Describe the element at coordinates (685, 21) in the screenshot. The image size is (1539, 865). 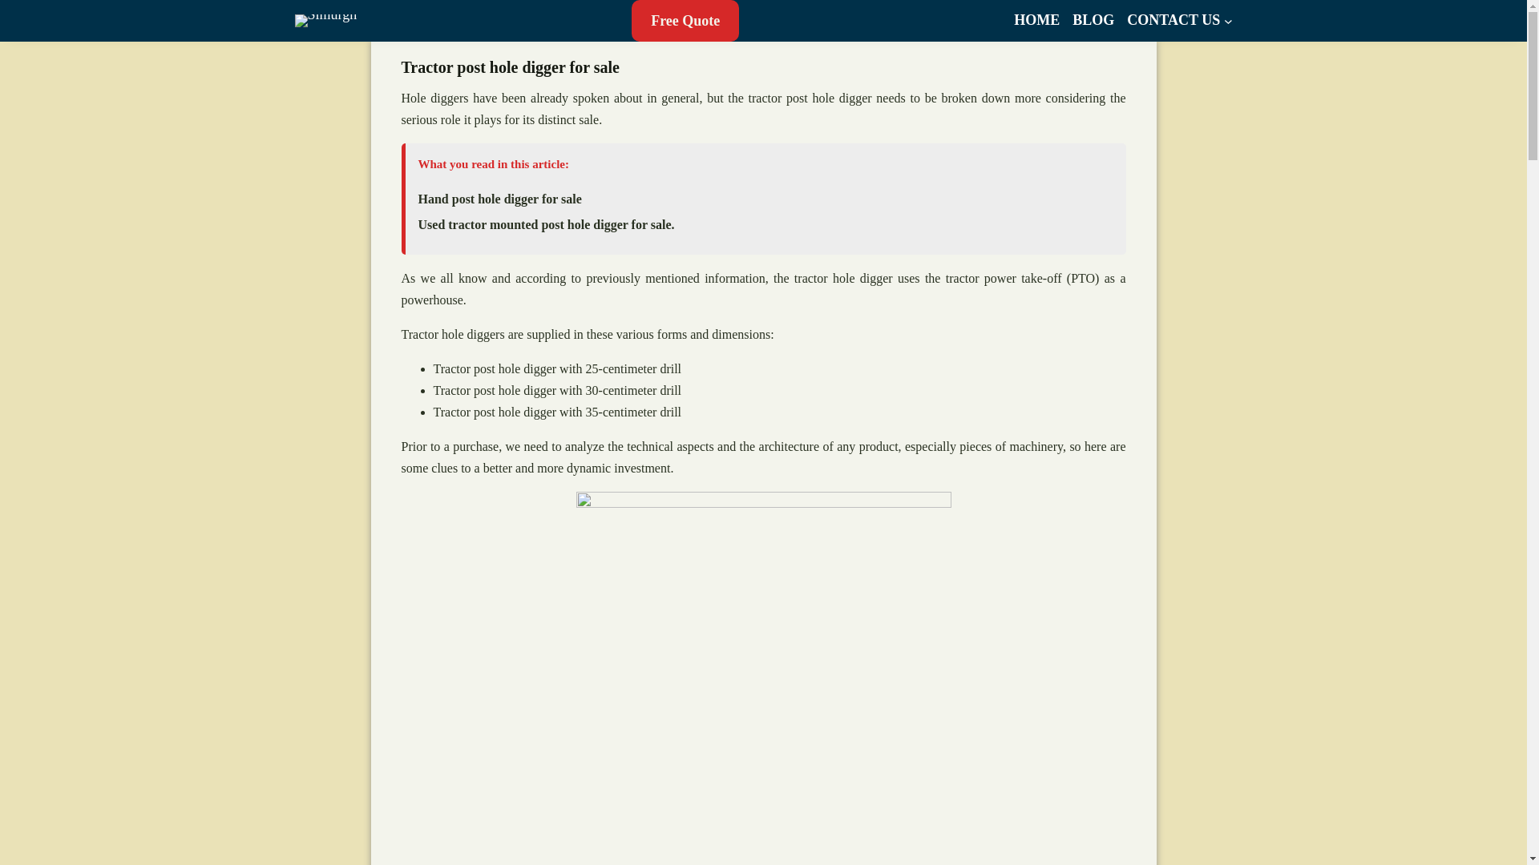
I see `Free Quote` at that location.